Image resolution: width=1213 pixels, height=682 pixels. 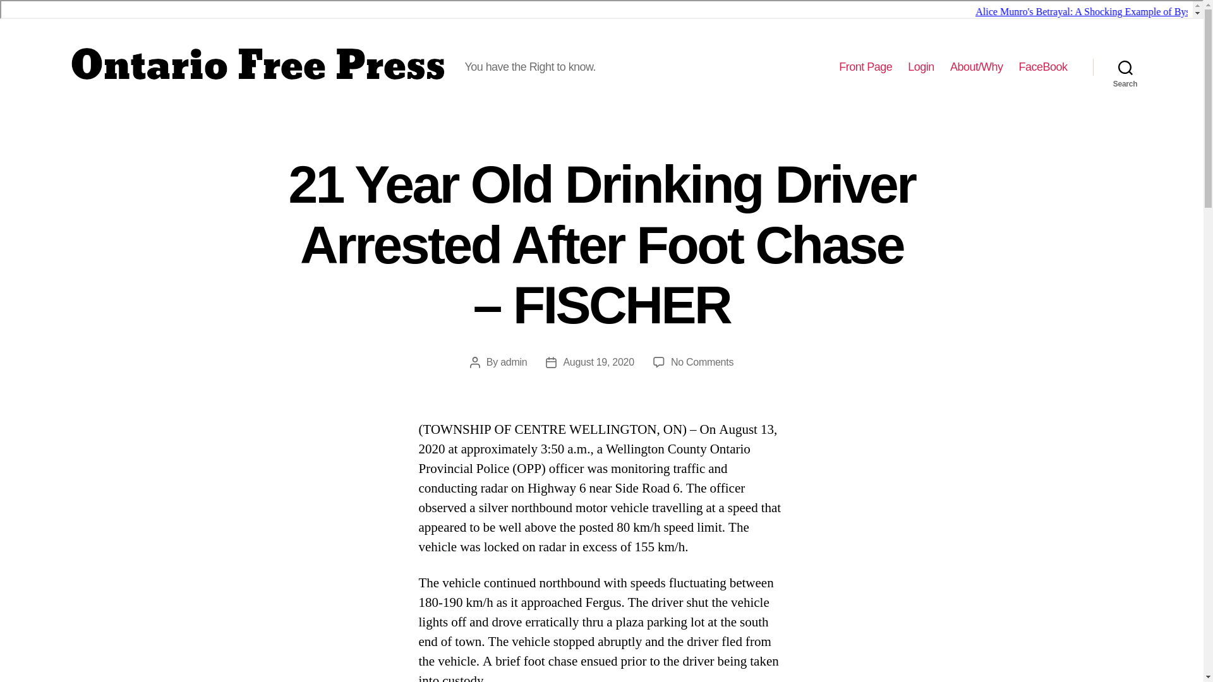 I want to click on admin, so click(x=513, y=362).